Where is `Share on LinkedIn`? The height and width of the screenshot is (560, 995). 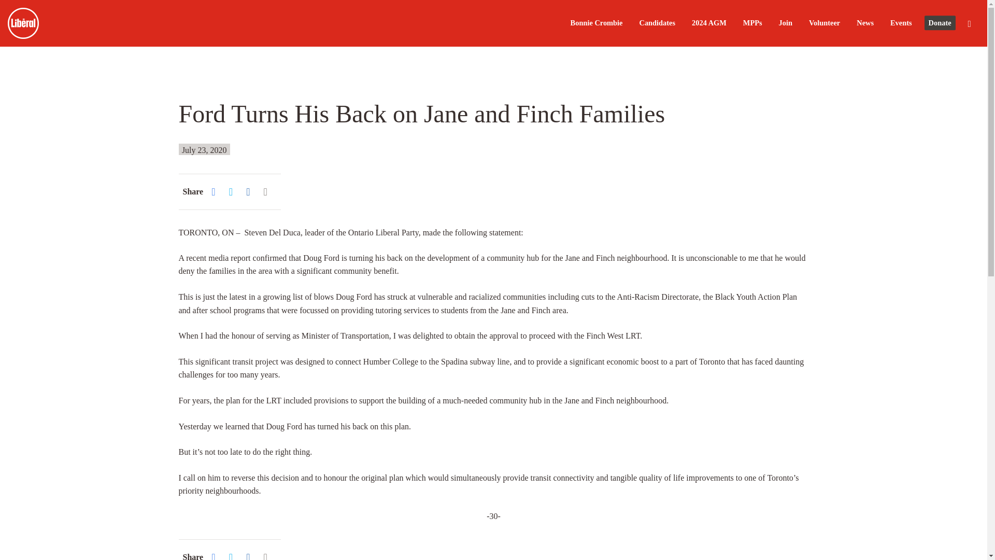
Share on LinkedIn is located at coordinates (250, 555).